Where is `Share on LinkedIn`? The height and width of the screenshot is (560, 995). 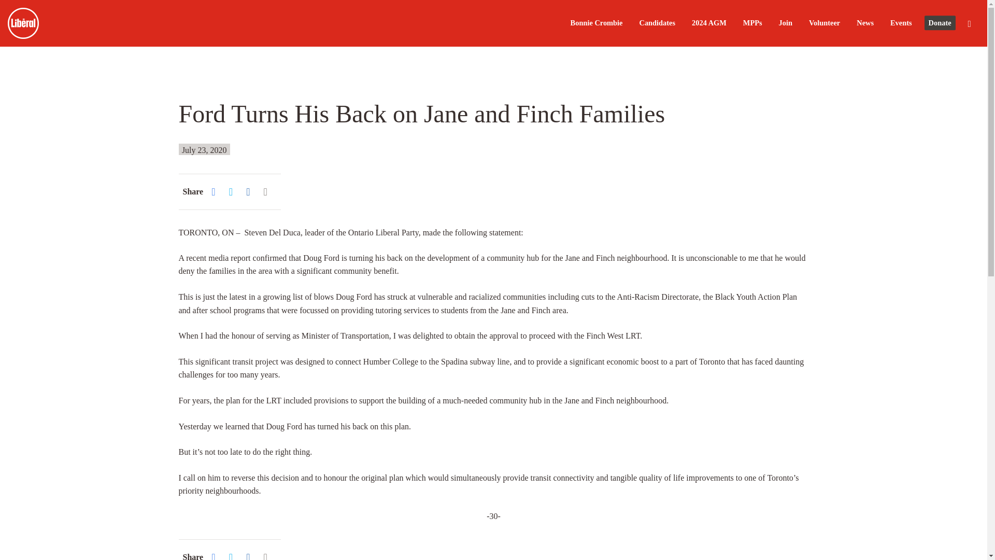
Share on LinkedIn is located at coordinates (250, 555).